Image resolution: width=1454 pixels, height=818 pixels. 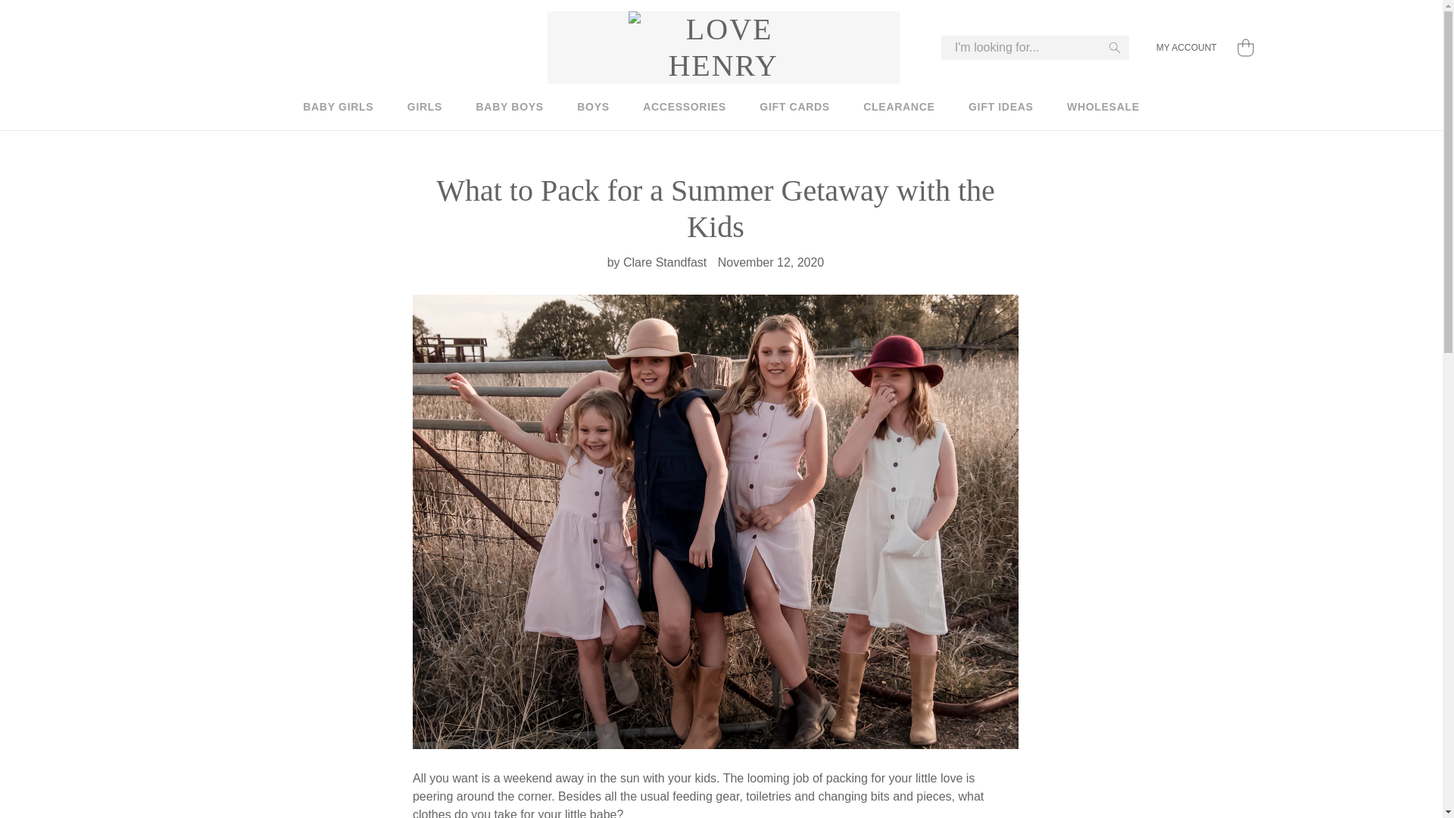 I want to click on Submit, so click(x=1115, y=47).